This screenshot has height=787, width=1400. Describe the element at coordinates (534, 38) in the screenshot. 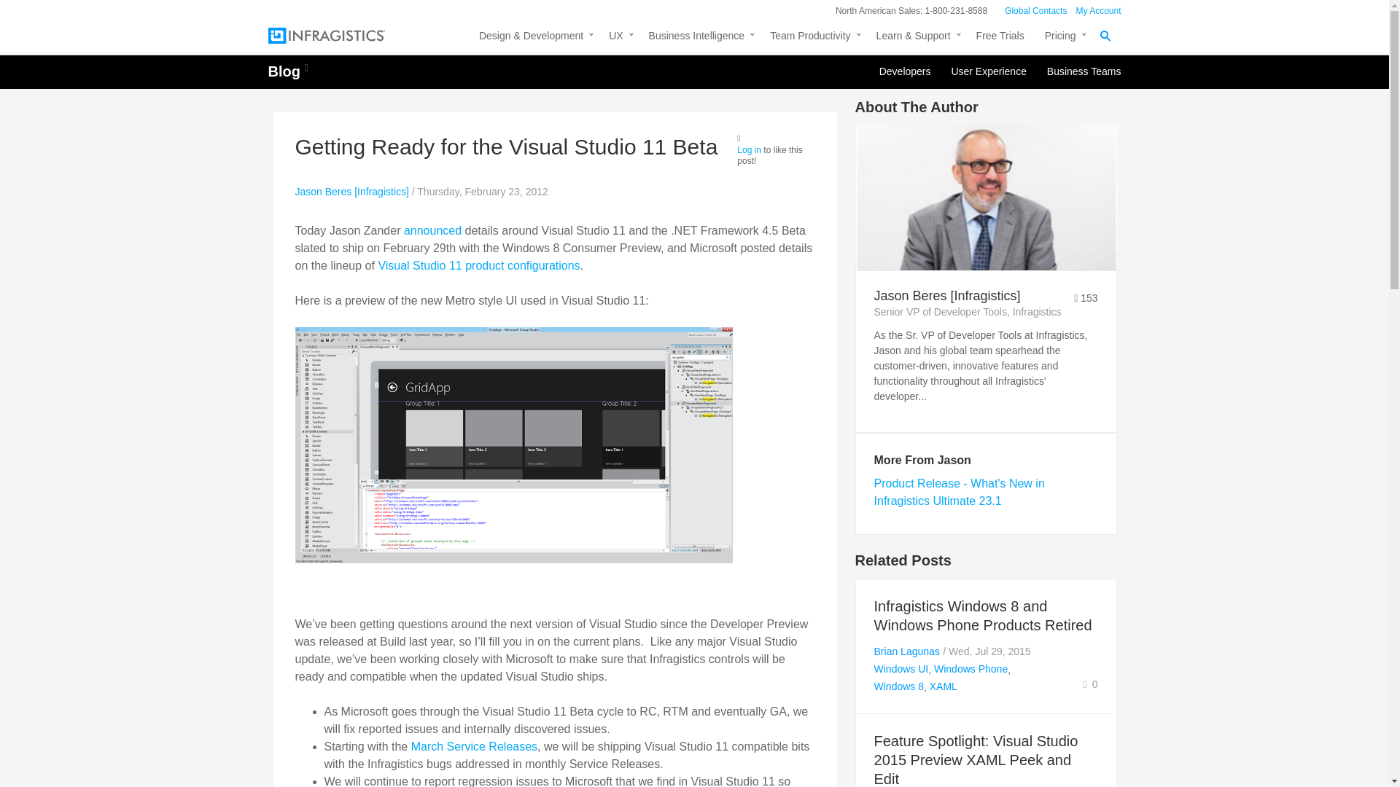

I see `Design and Development` at that location.